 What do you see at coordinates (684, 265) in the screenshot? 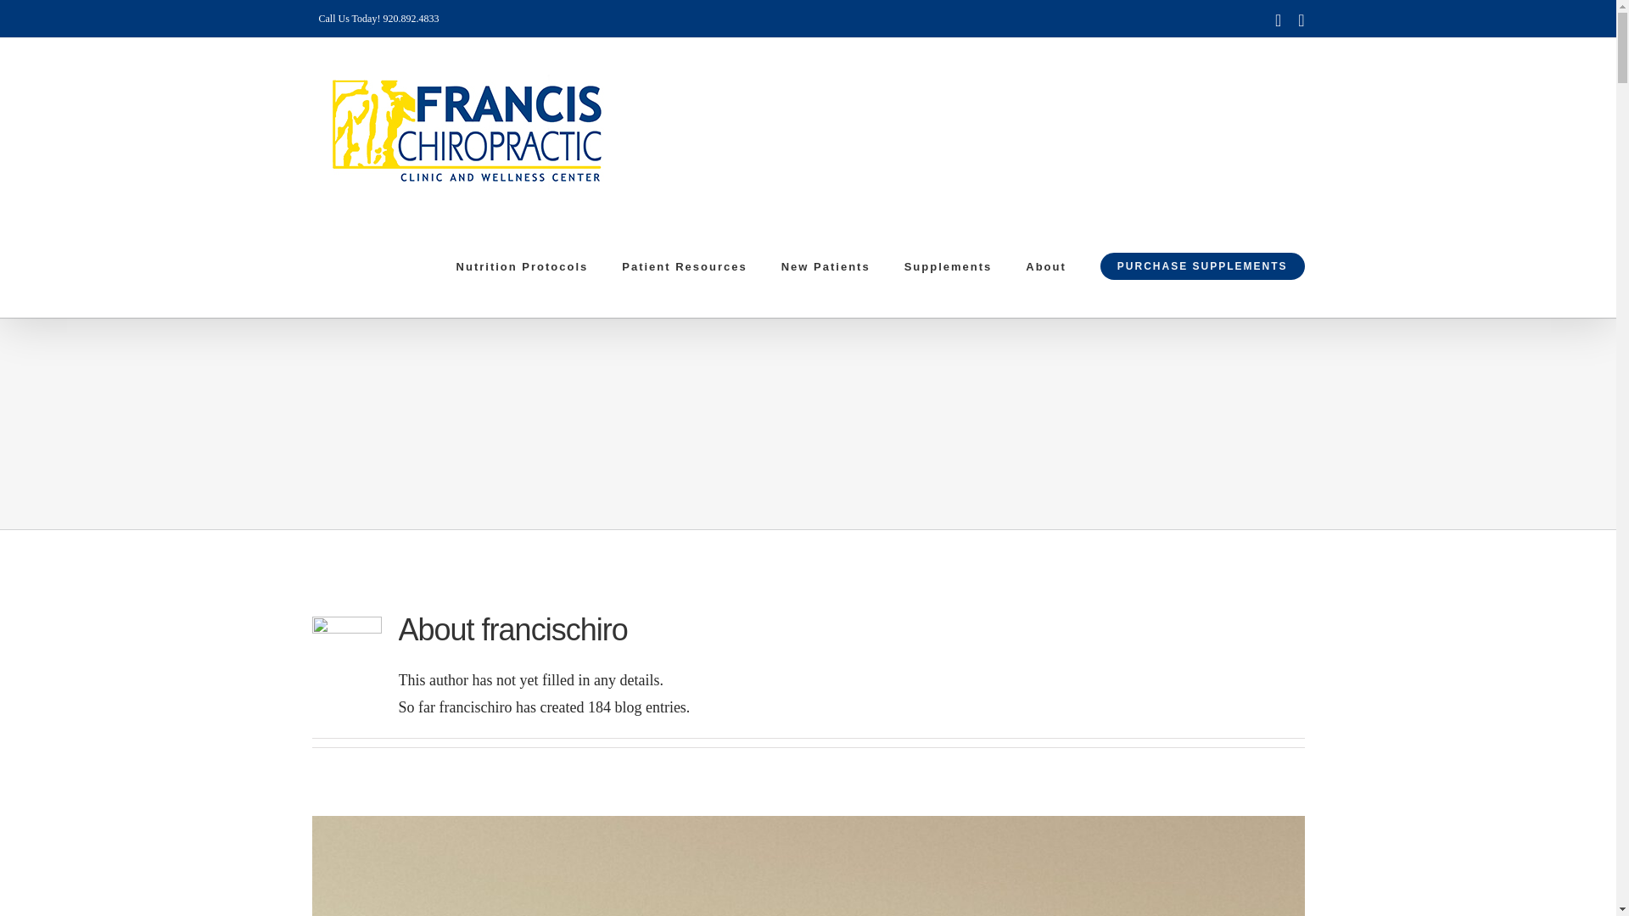
I see `Patient Resources` at bounding box center [684, 265].